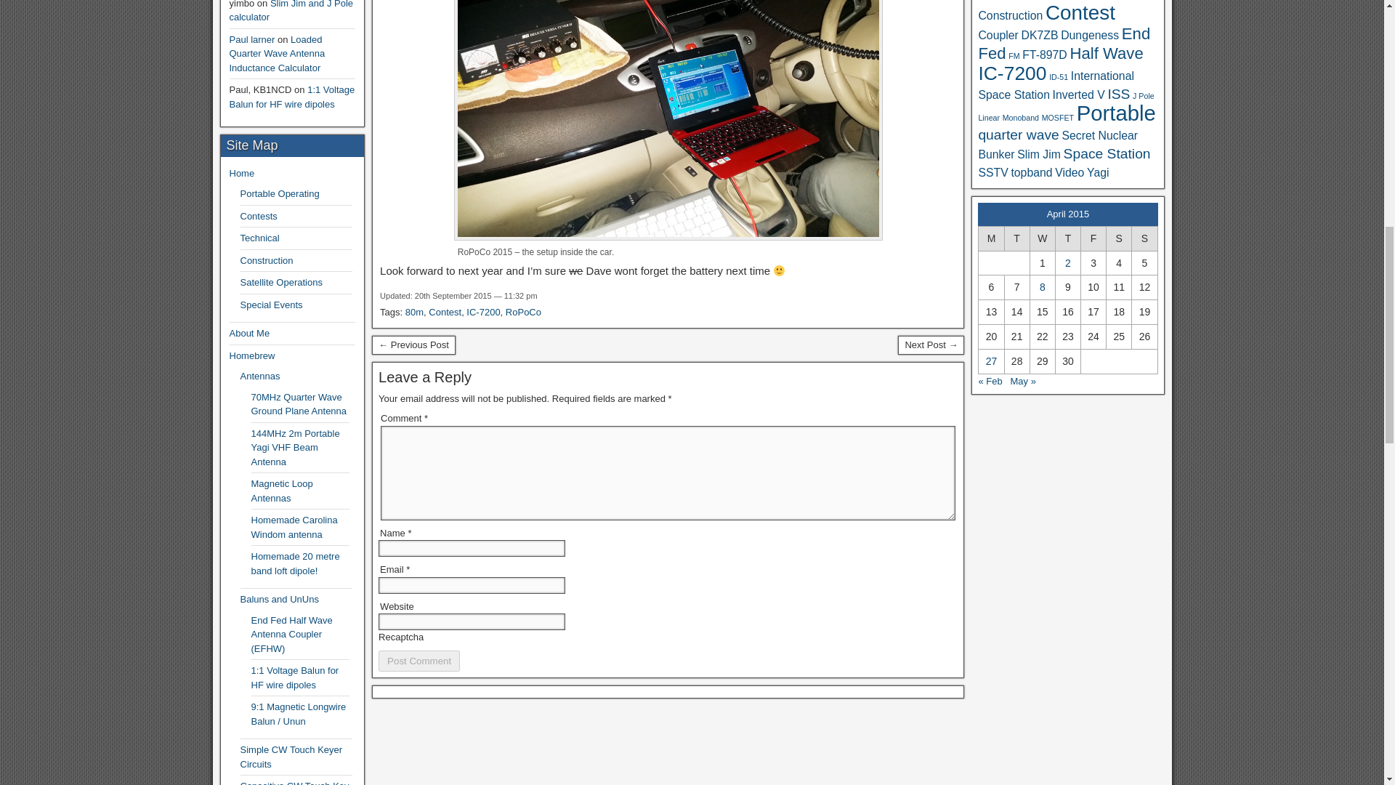 This screenshot has width=1395, height=785. What do you see at coordinates (418, 661) in the screenshot?
I see `Post Comment` at bounding box center [418, 661].